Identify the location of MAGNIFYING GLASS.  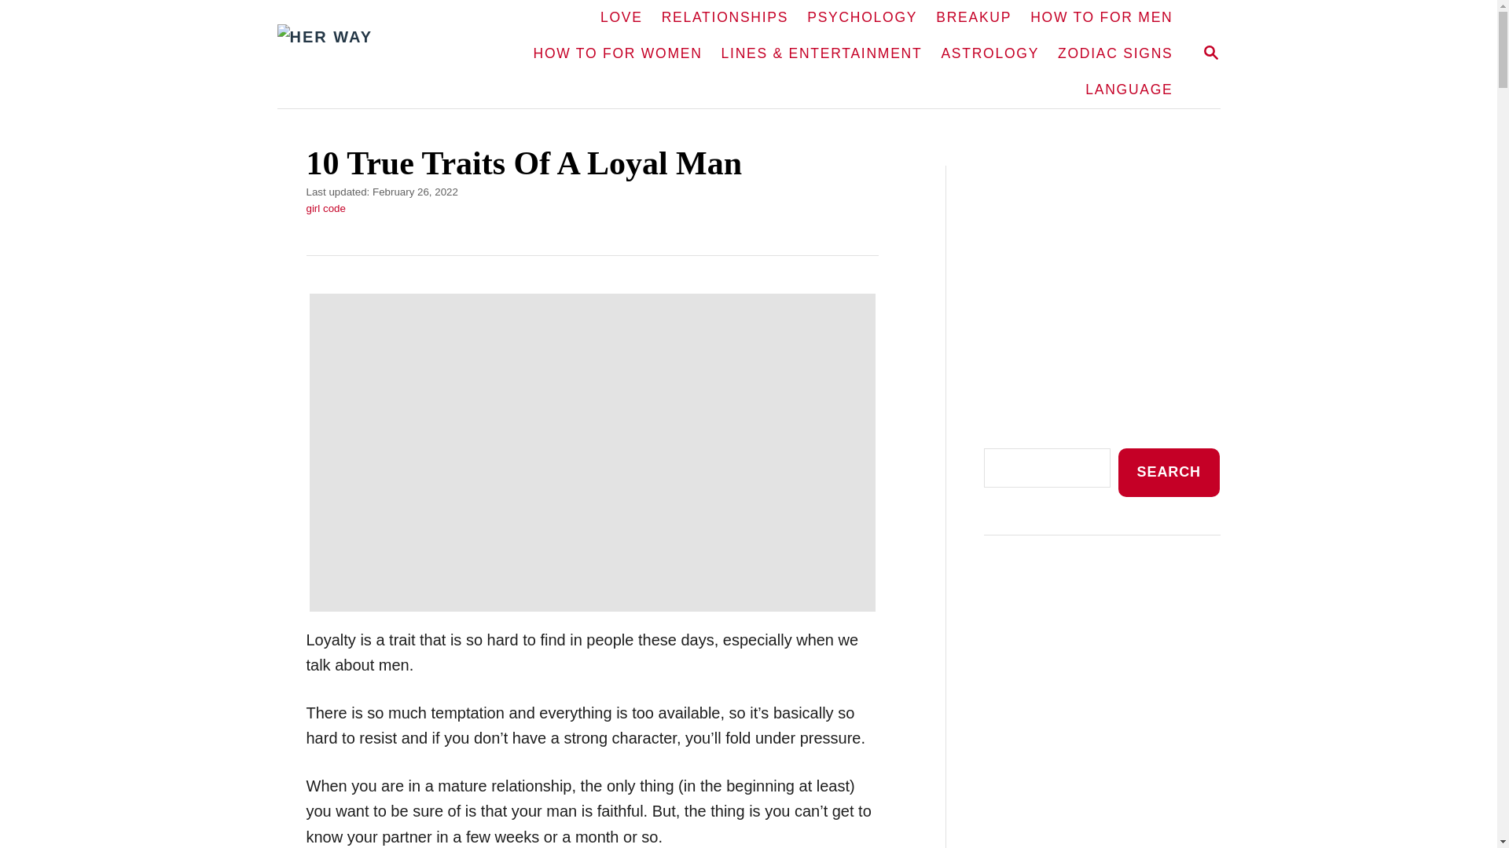
(1210, 52).